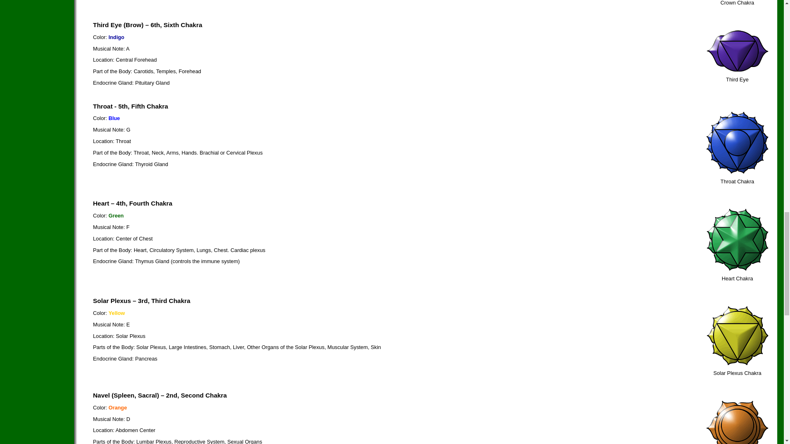 This screenshot has height=444, width=790. What do you see at coordinates (737, 70) in the screenshot?
I see `Third Eye Chakra` at bounding box center [737, 70].